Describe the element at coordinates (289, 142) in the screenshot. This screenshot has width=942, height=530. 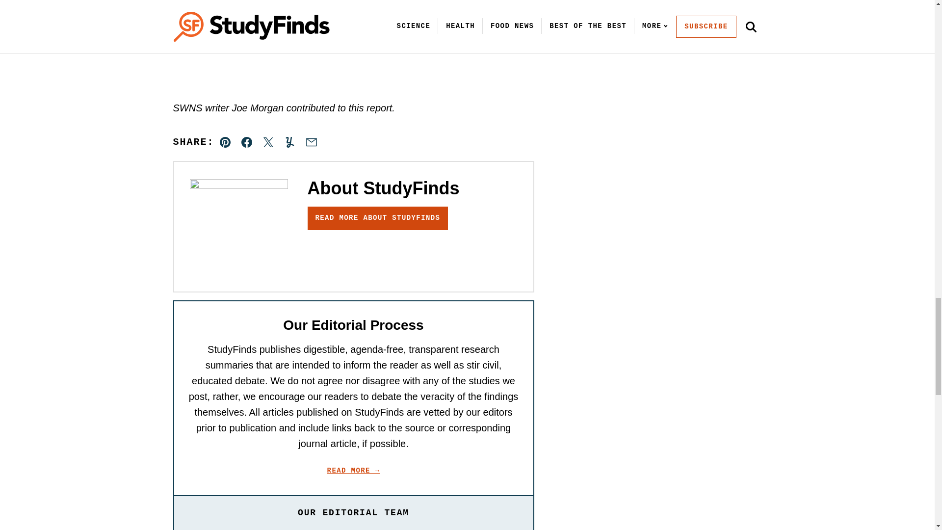
I see `Share on Yummly` at that location.